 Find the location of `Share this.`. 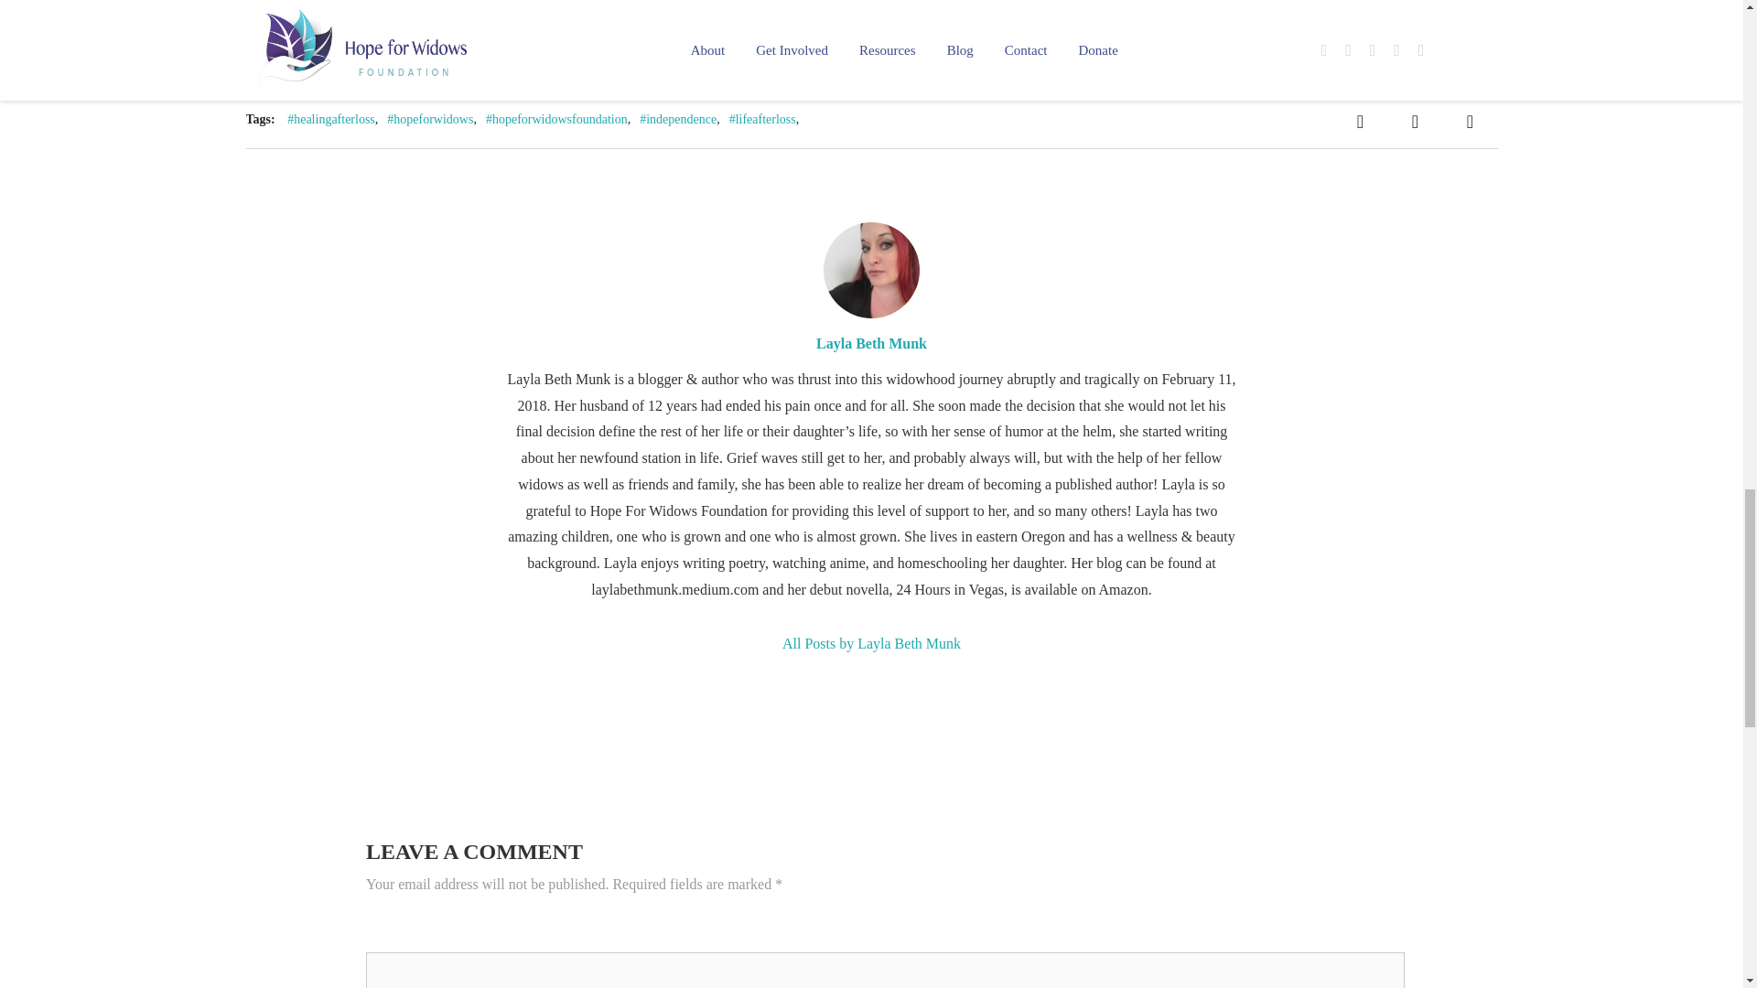

Share this. is located at coordinates (1360, 121).